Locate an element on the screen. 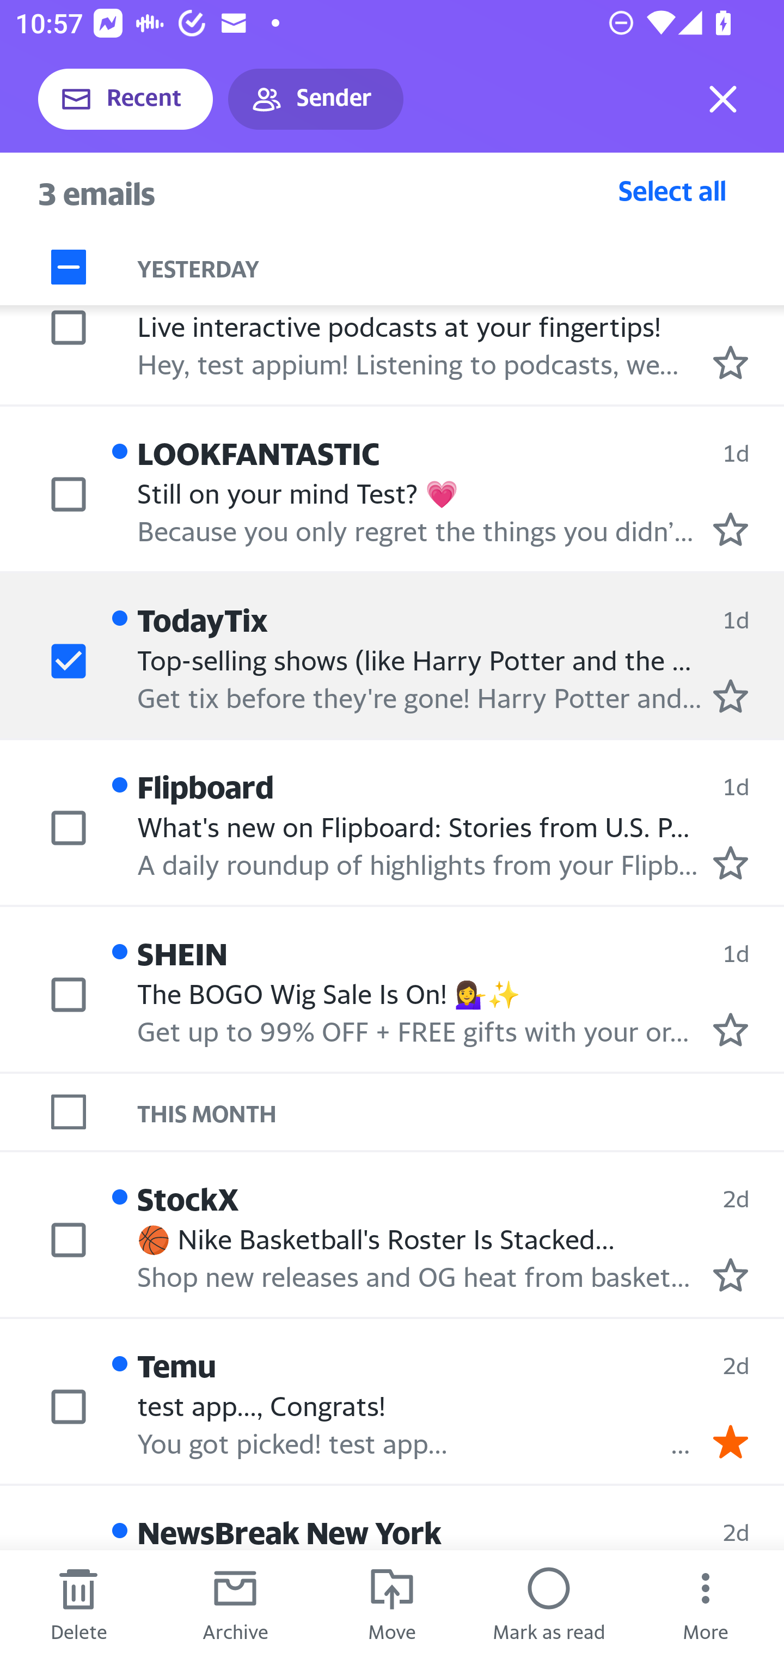  Delete is located at coordinates (78, 1604).